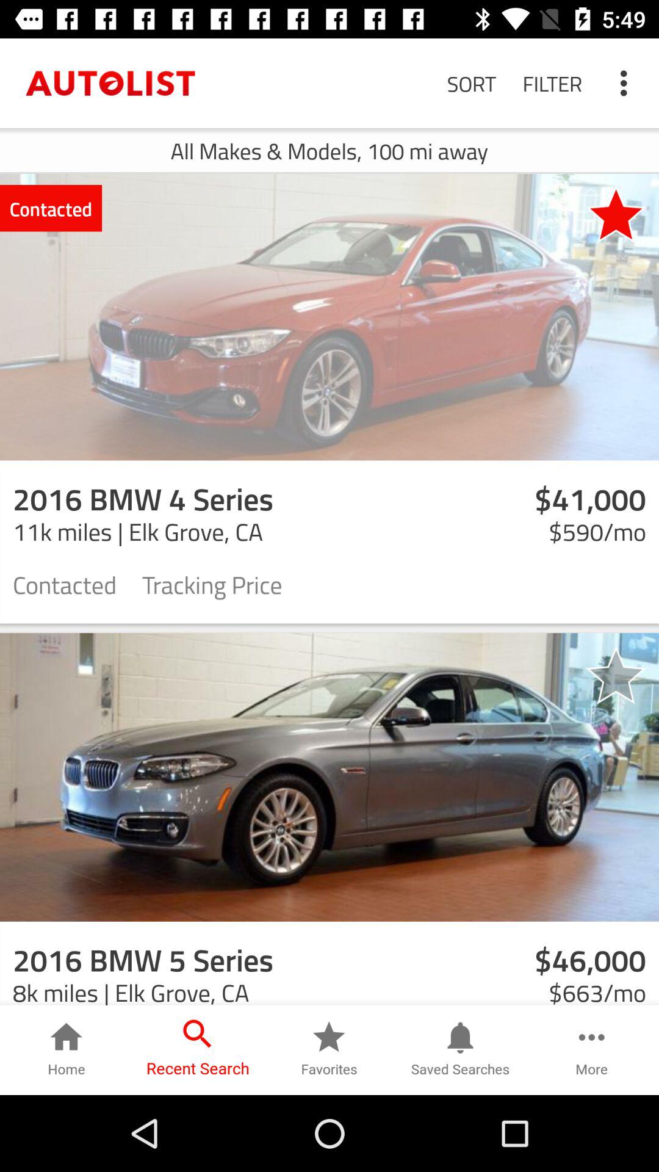 The width and height of the screenshot is (659, 1172). What do you see at coordinates (212, 584) in the screenshot?
I see `open item to the left of $590/mo item` at bounding box center [212, 584].